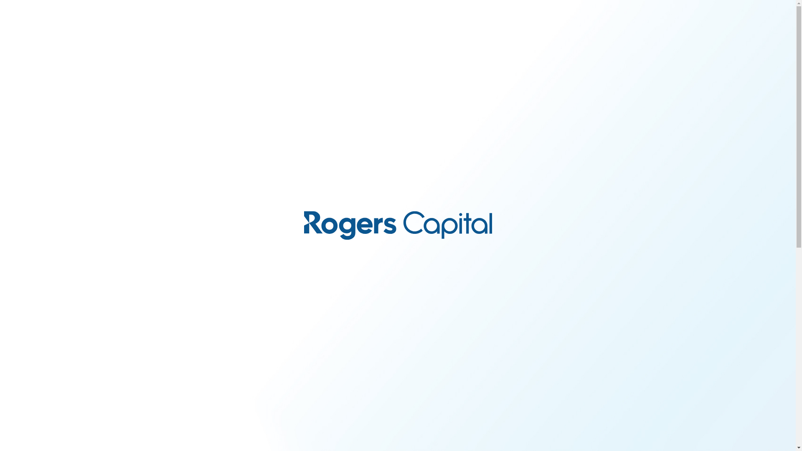 This screenshot has width=802, height=451. What do you see at coordinates (373, 32) in the screenshot?
I see `INSIGHTS` at bounding box center [373, 32].